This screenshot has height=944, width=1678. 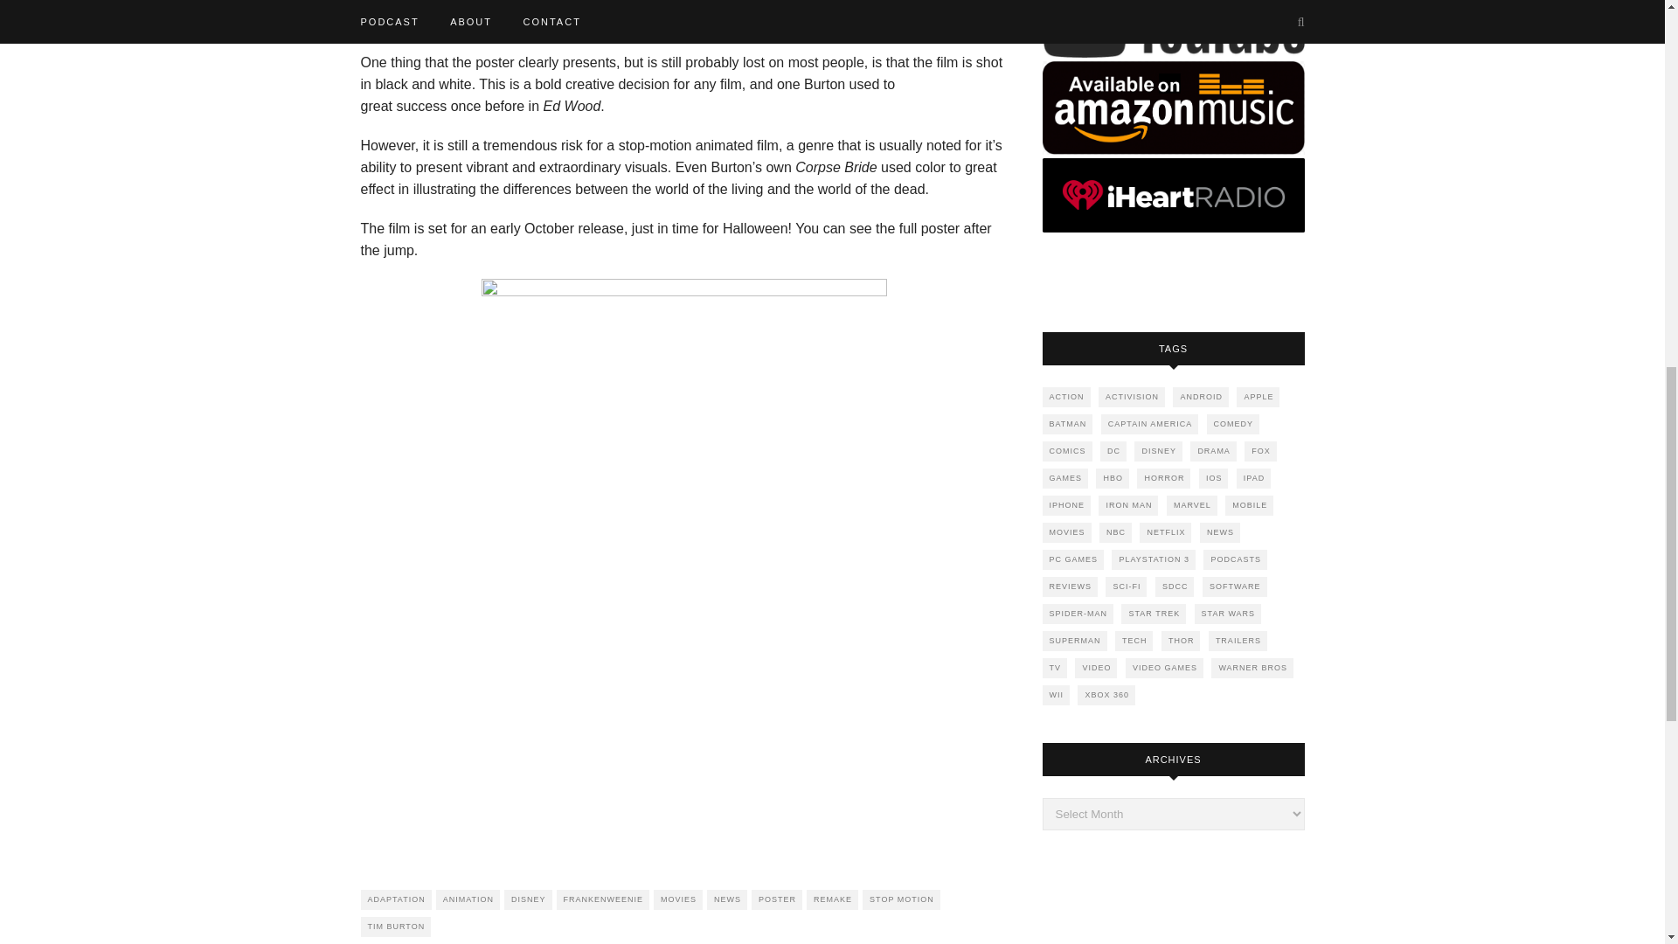 I want to click on REMAKE, so click(x=832, y=900).